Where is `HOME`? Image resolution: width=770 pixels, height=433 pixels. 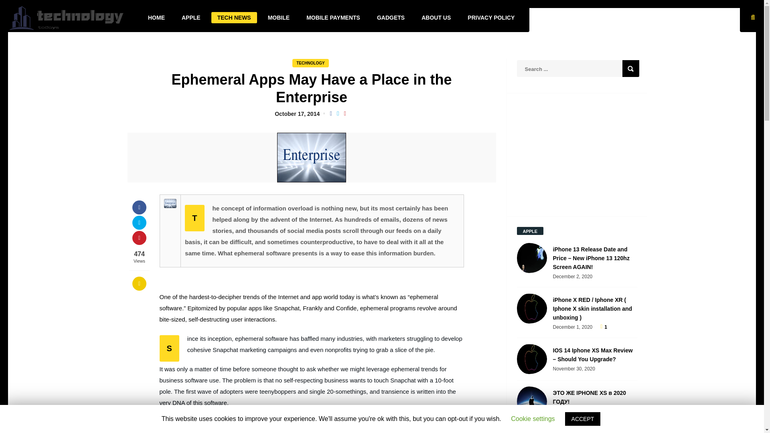
HOME is located at coordinates (156, 18).